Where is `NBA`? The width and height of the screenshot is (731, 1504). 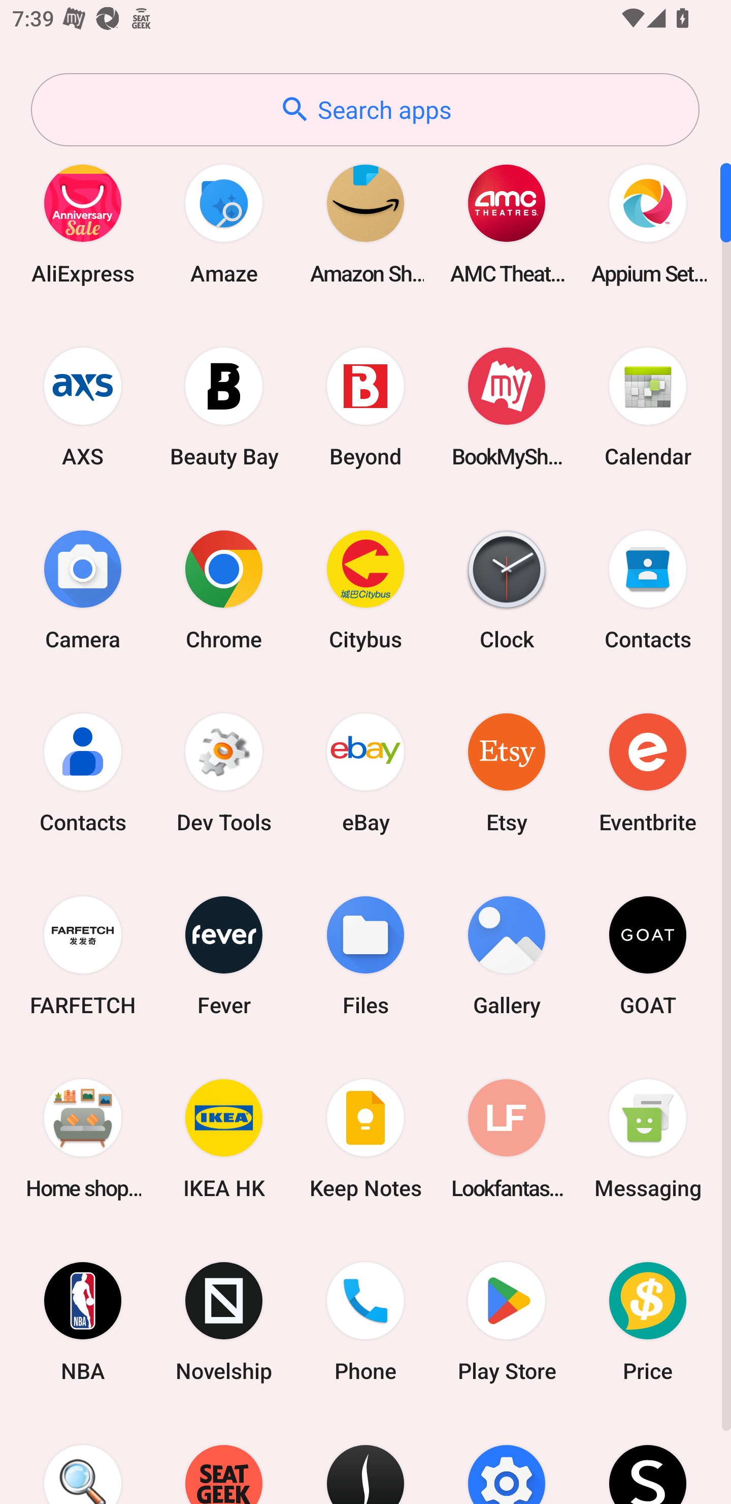 NBA is located at coordinates (83, 1322).